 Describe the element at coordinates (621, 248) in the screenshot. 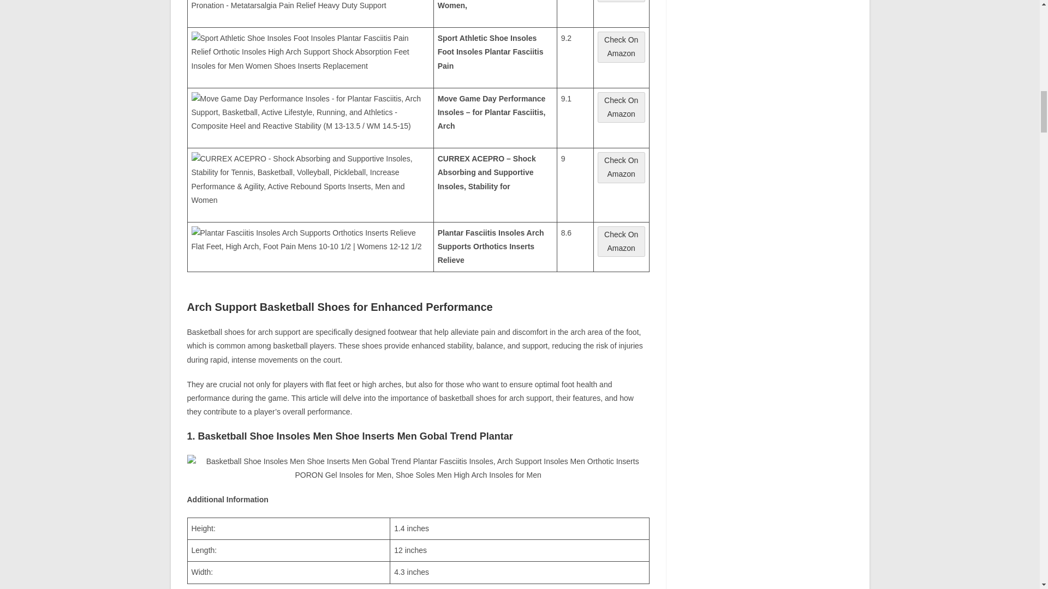

I see `Check On Amazon` at that location.